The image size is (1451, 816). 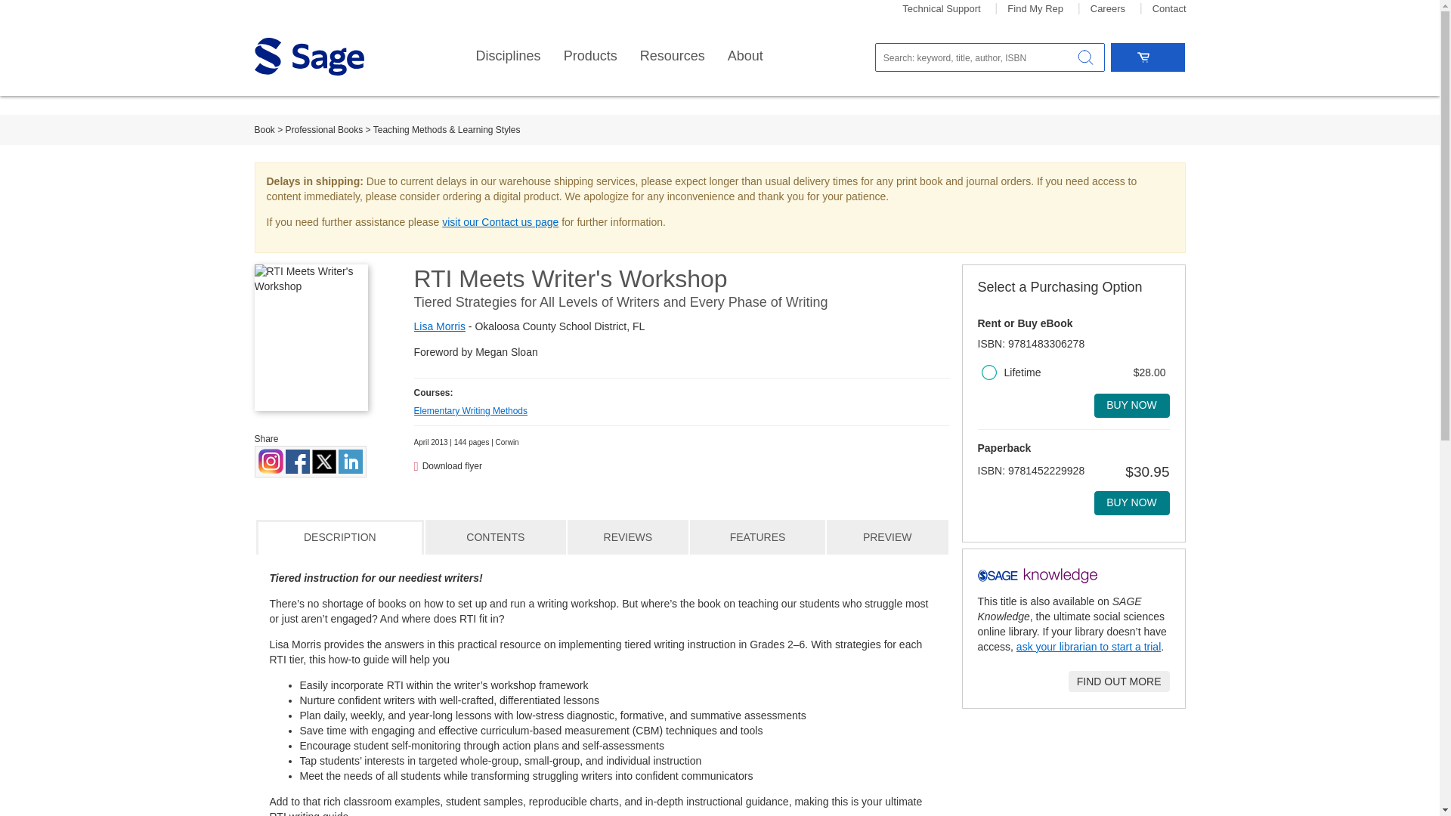 I want to click on 29, so click(x=988, y=372).